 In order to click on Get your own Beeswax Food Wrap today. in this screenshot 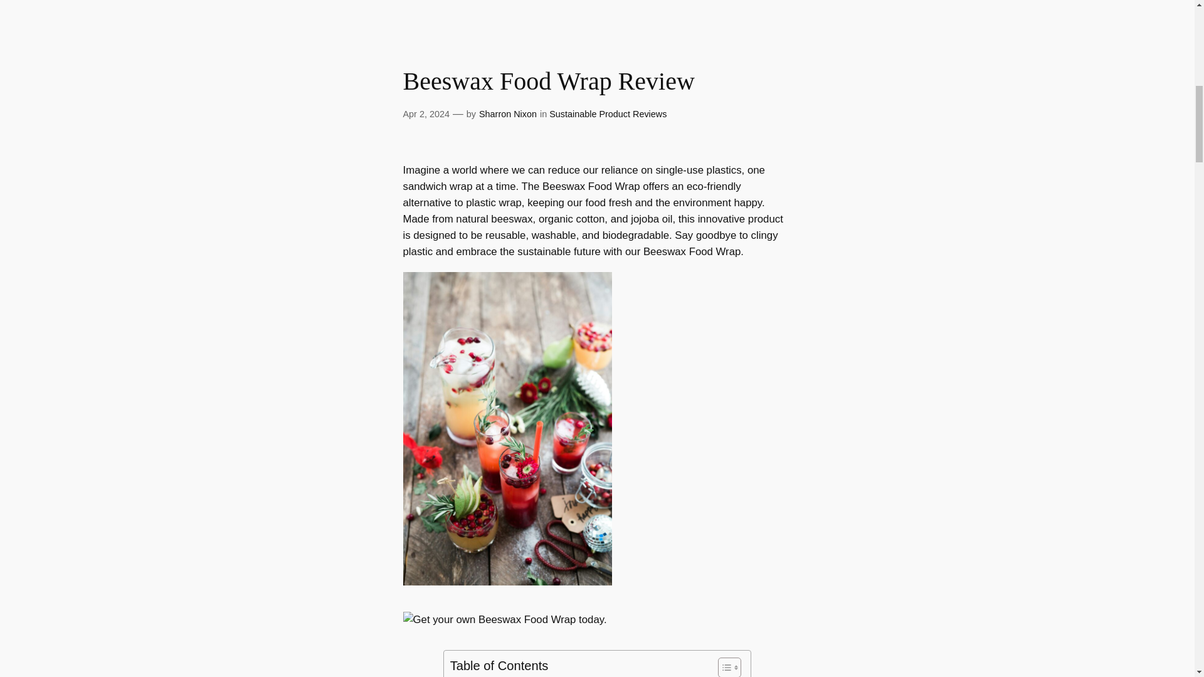, I will do `click(504, 620)`.